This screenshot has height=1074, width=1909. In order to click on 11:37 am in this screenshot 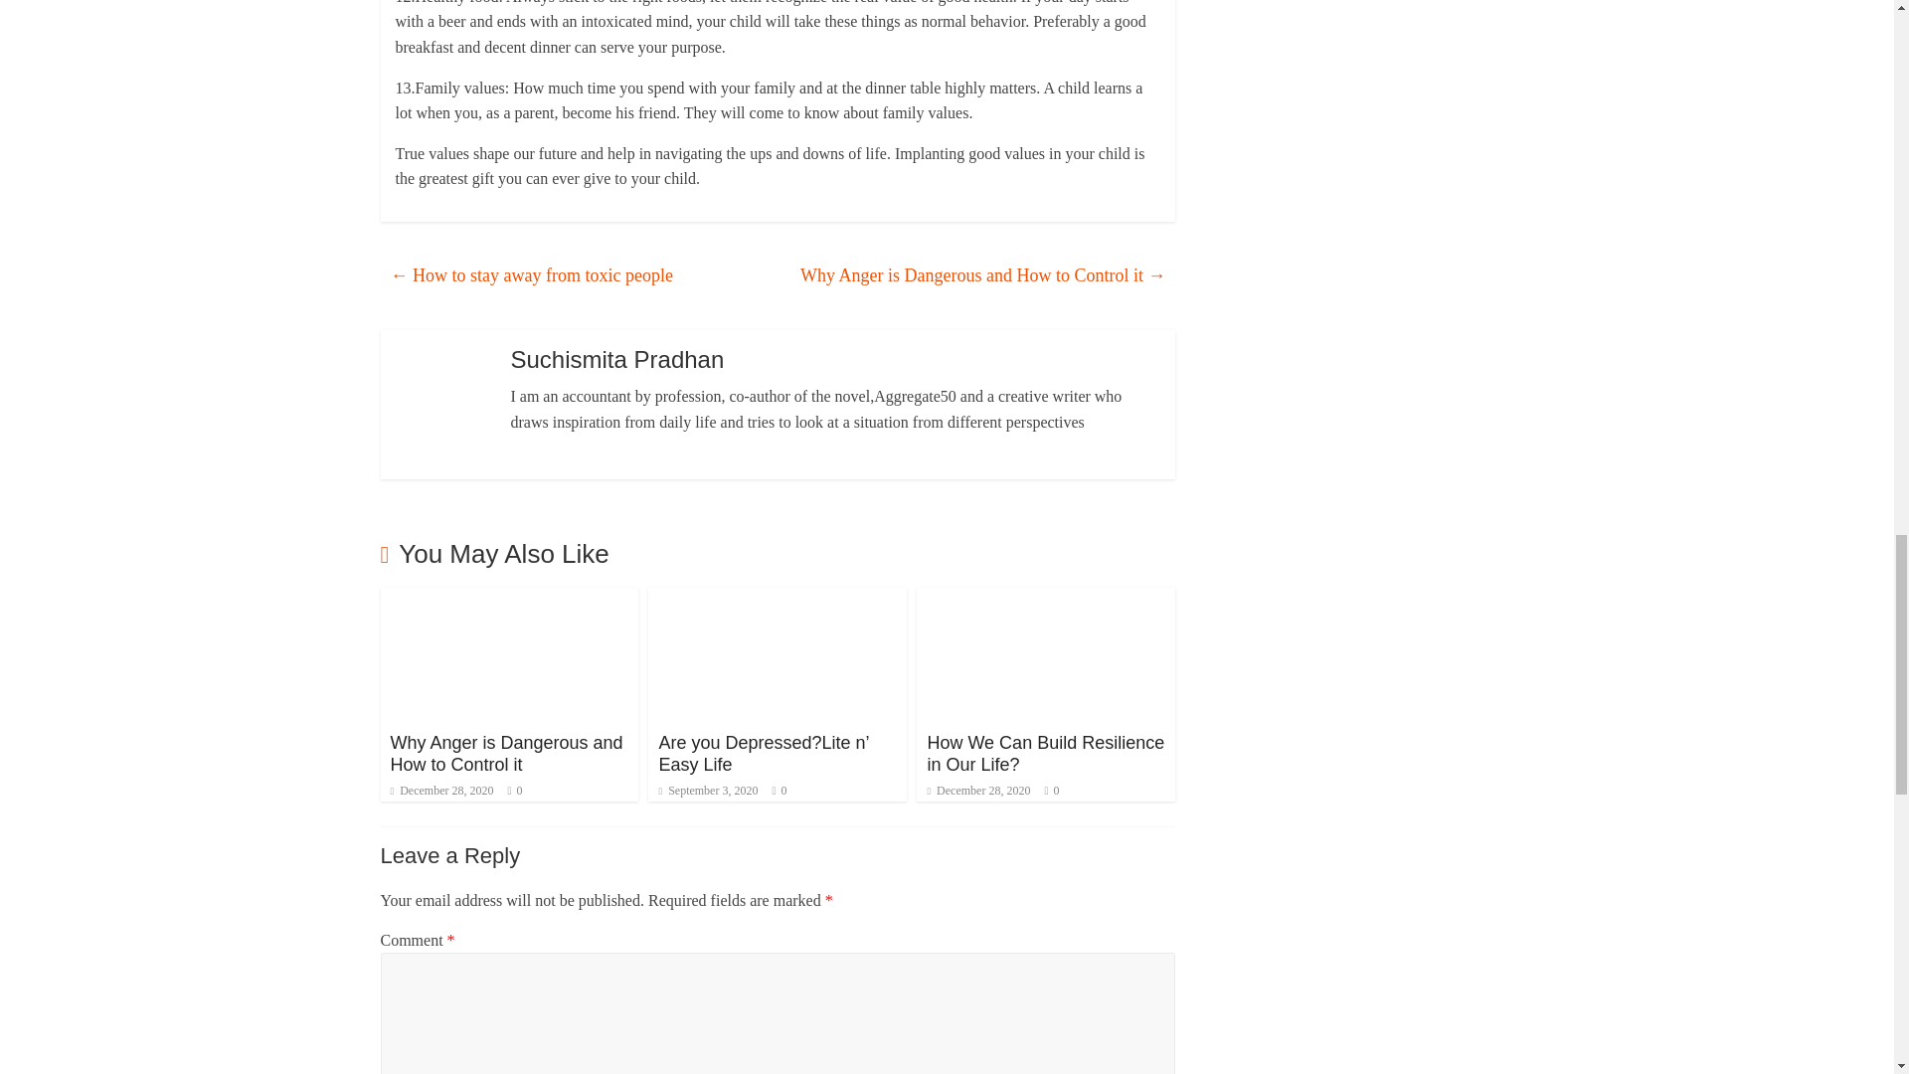, I will do `click(440, 791)`.